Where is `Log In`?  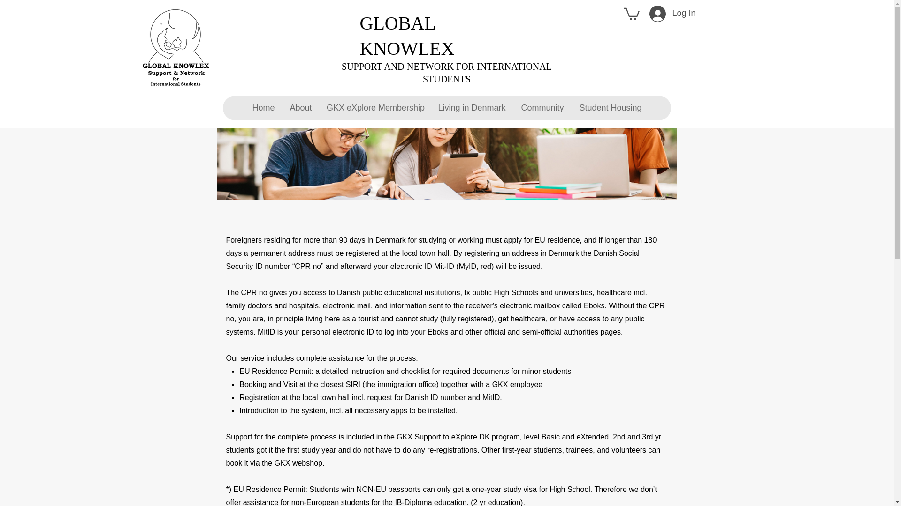 Log In is located at coordinates (658, 14).